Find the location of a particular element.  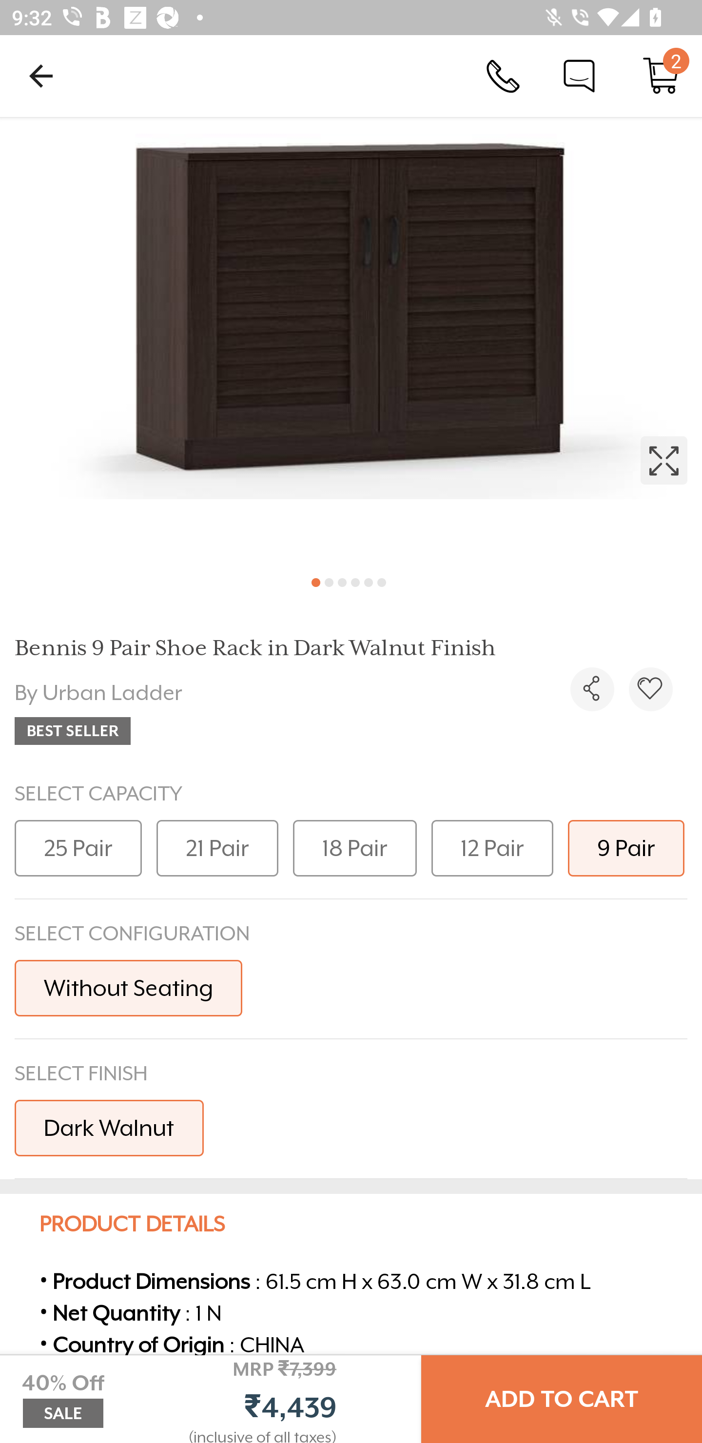

ADD TO CART is located at coordinates (562, 1399).